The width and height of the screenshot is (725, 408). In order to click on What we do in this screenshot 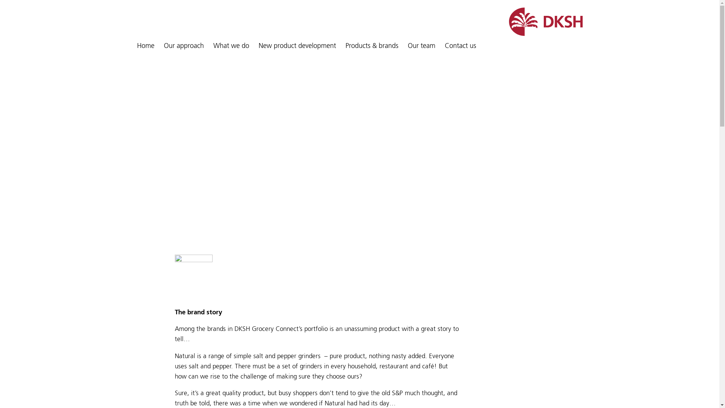, I will do `click(231, 46)`.